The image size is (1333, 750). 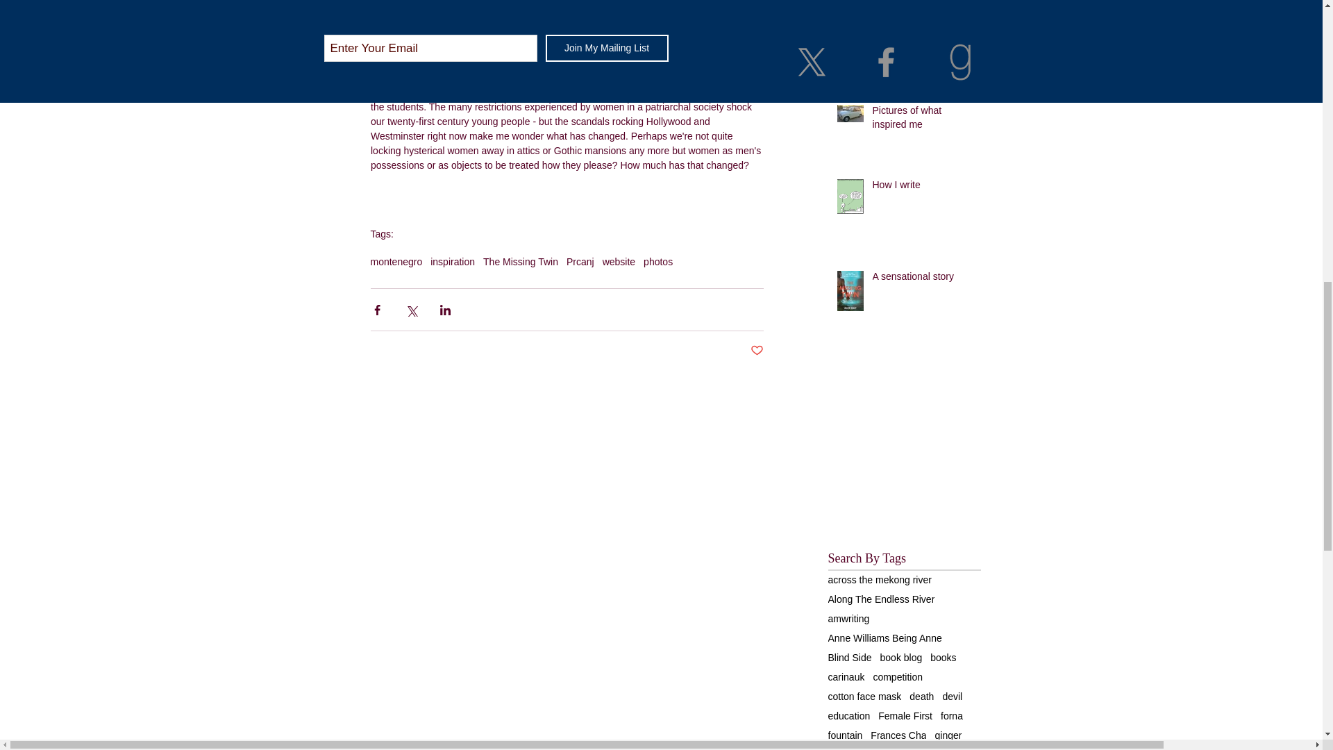 I want to click on website, so click(x=619, y=261).